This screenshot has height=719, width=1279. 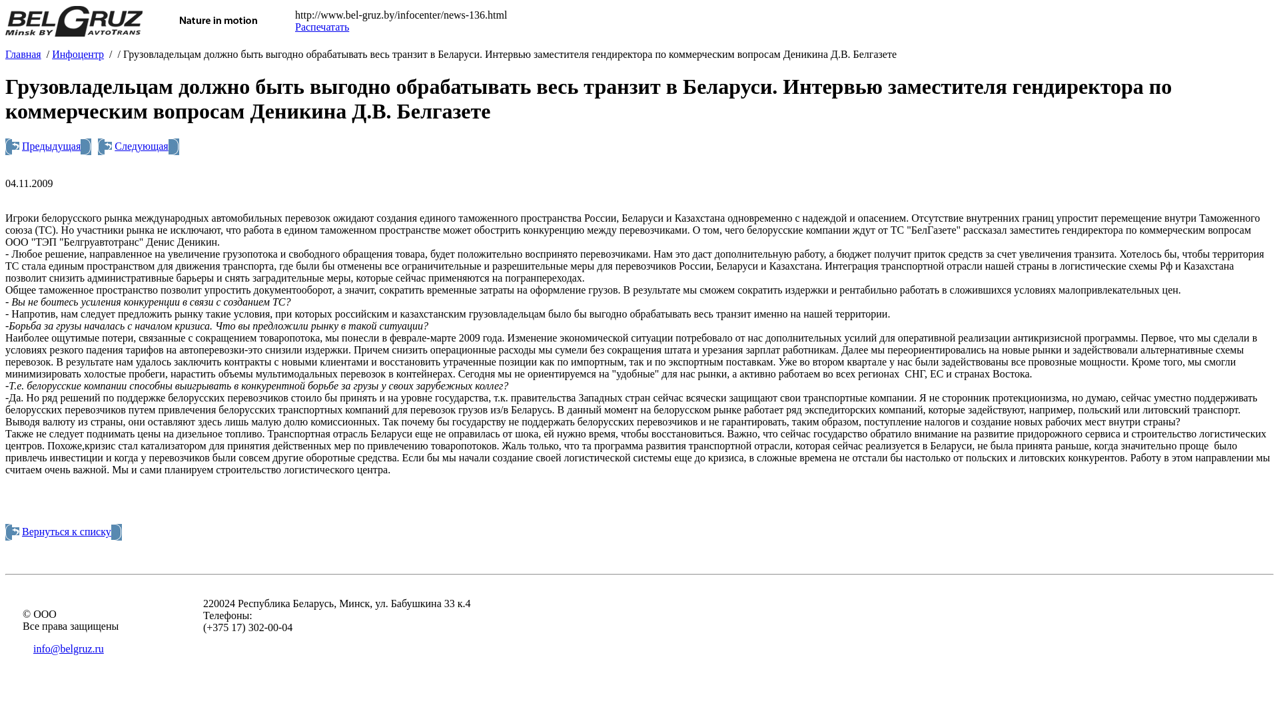 What do you see at coordinates (69, 648) in the screenshot?
I see `info@belgruz.ru` at bounding box center [69, 648].